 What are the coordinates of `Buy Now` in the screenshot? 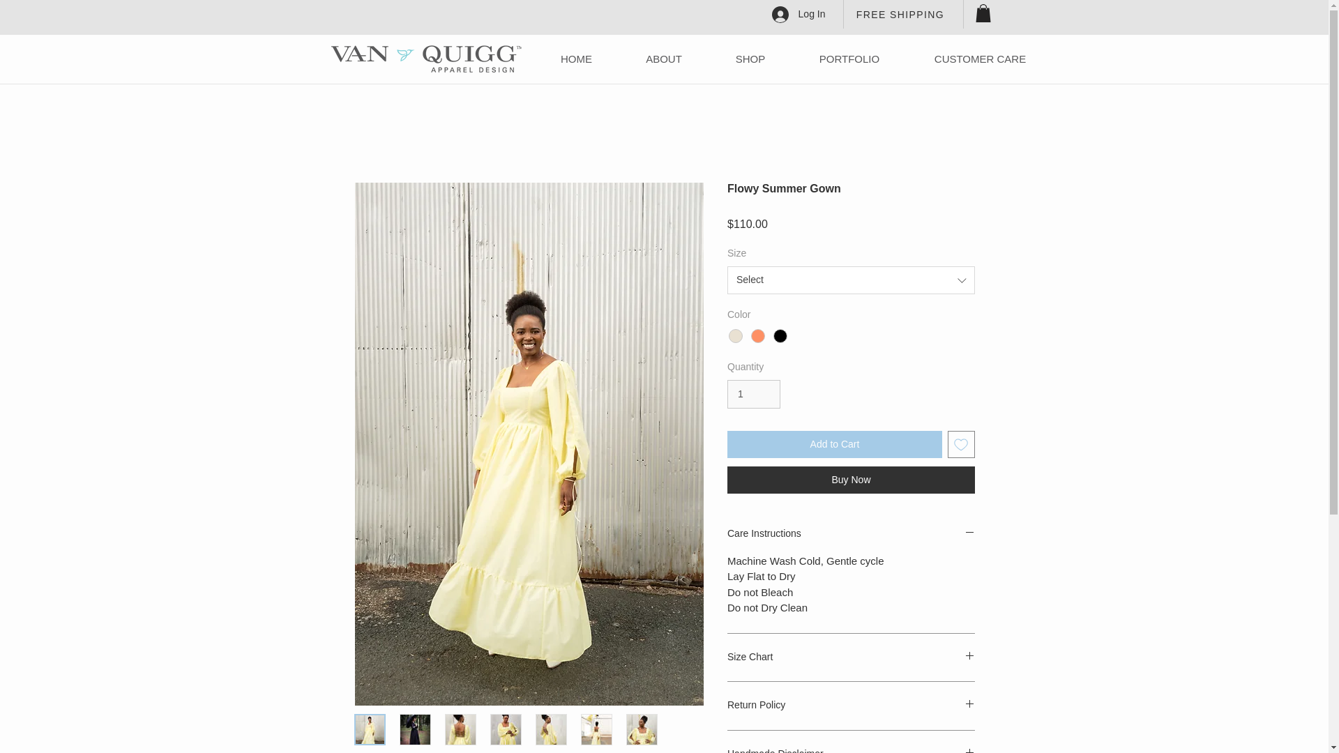 It's located at (851, 480).